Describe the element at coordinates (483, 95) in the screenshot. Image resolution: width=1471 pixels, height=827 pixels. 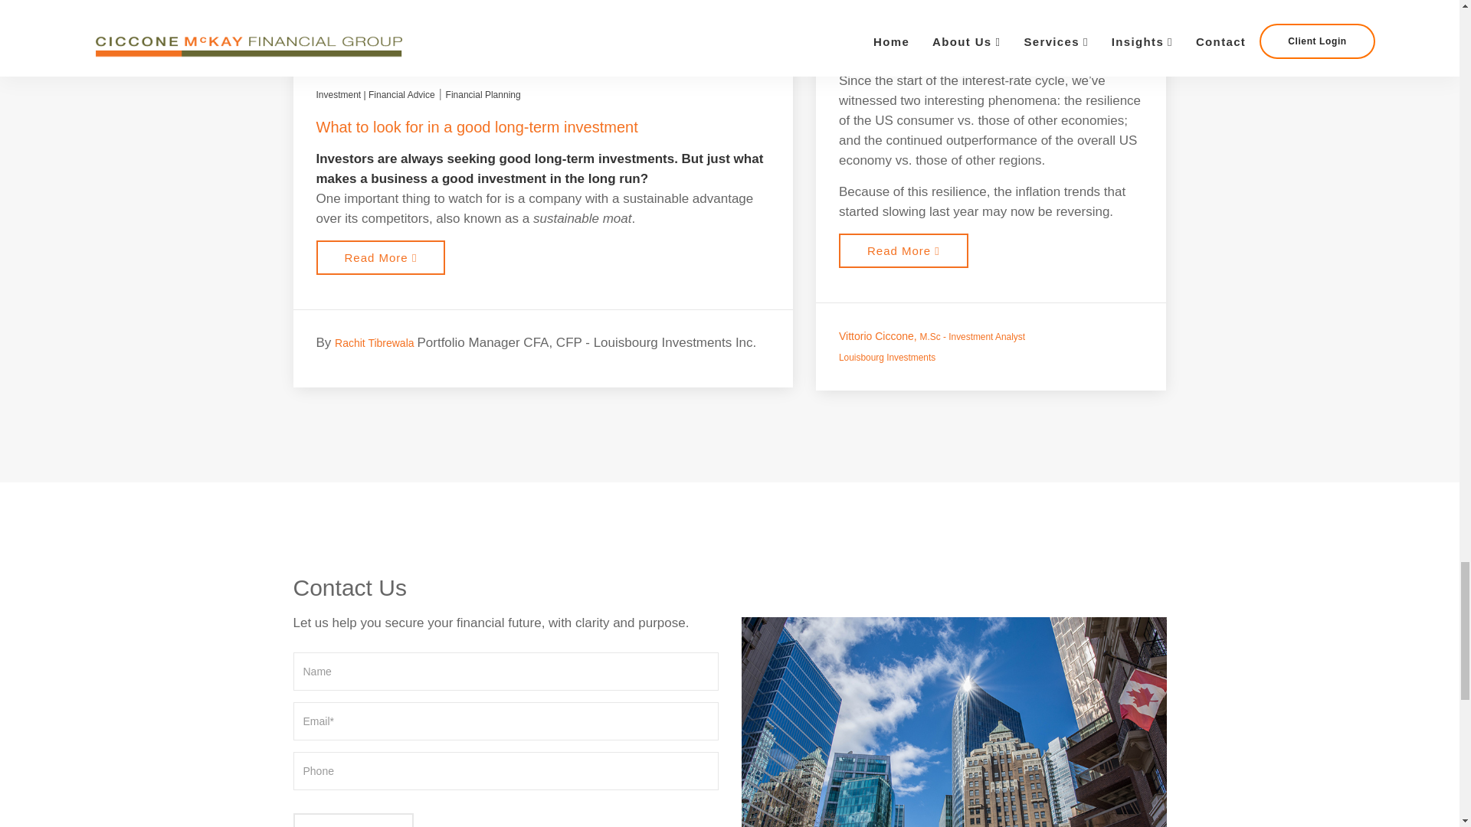
I see `Financial Planning` at that location.